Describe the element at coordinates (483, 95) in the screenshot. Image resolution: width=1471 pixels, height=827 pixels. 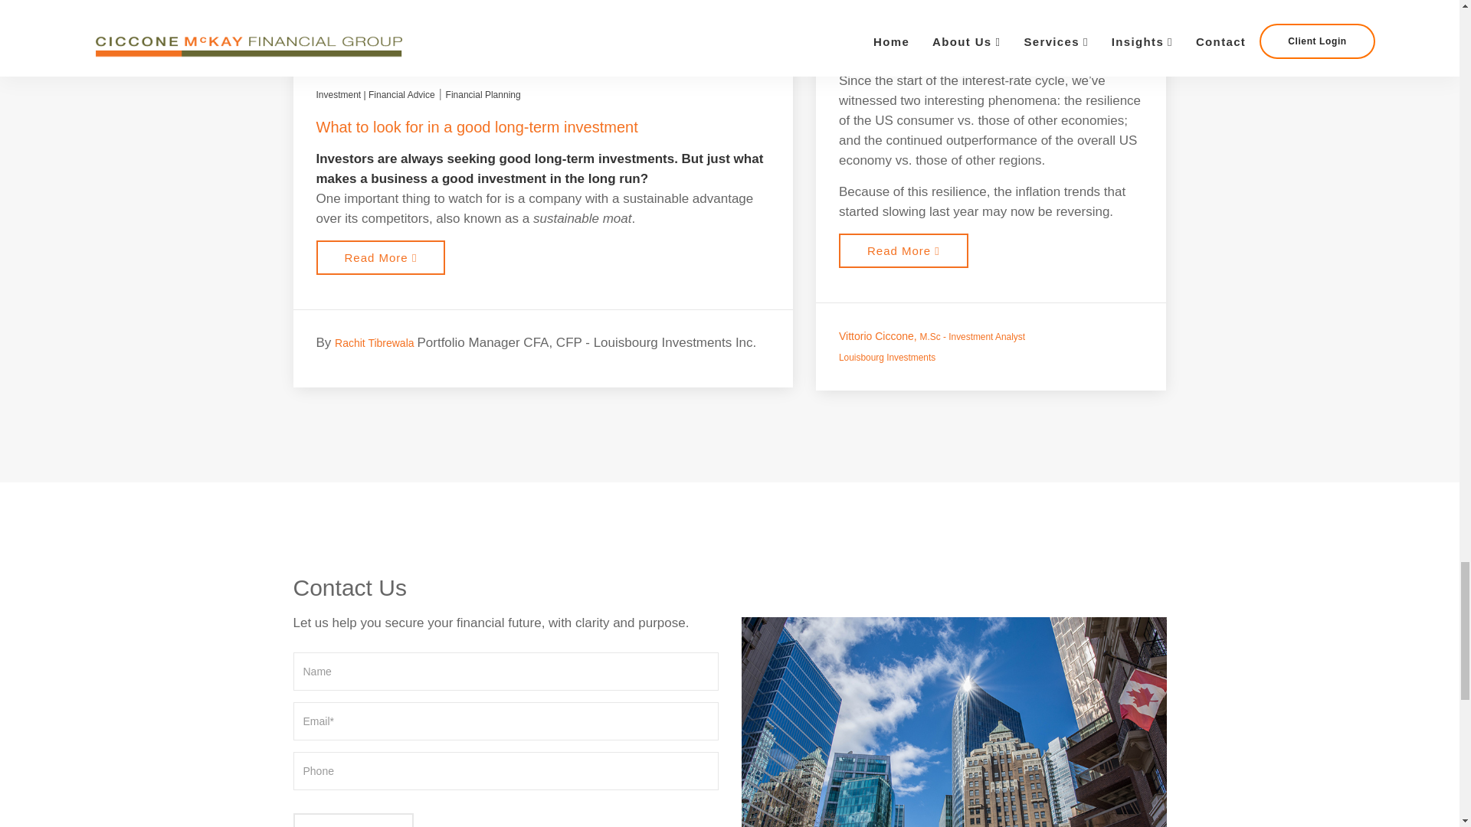
I see `Financial Planning` at that location.